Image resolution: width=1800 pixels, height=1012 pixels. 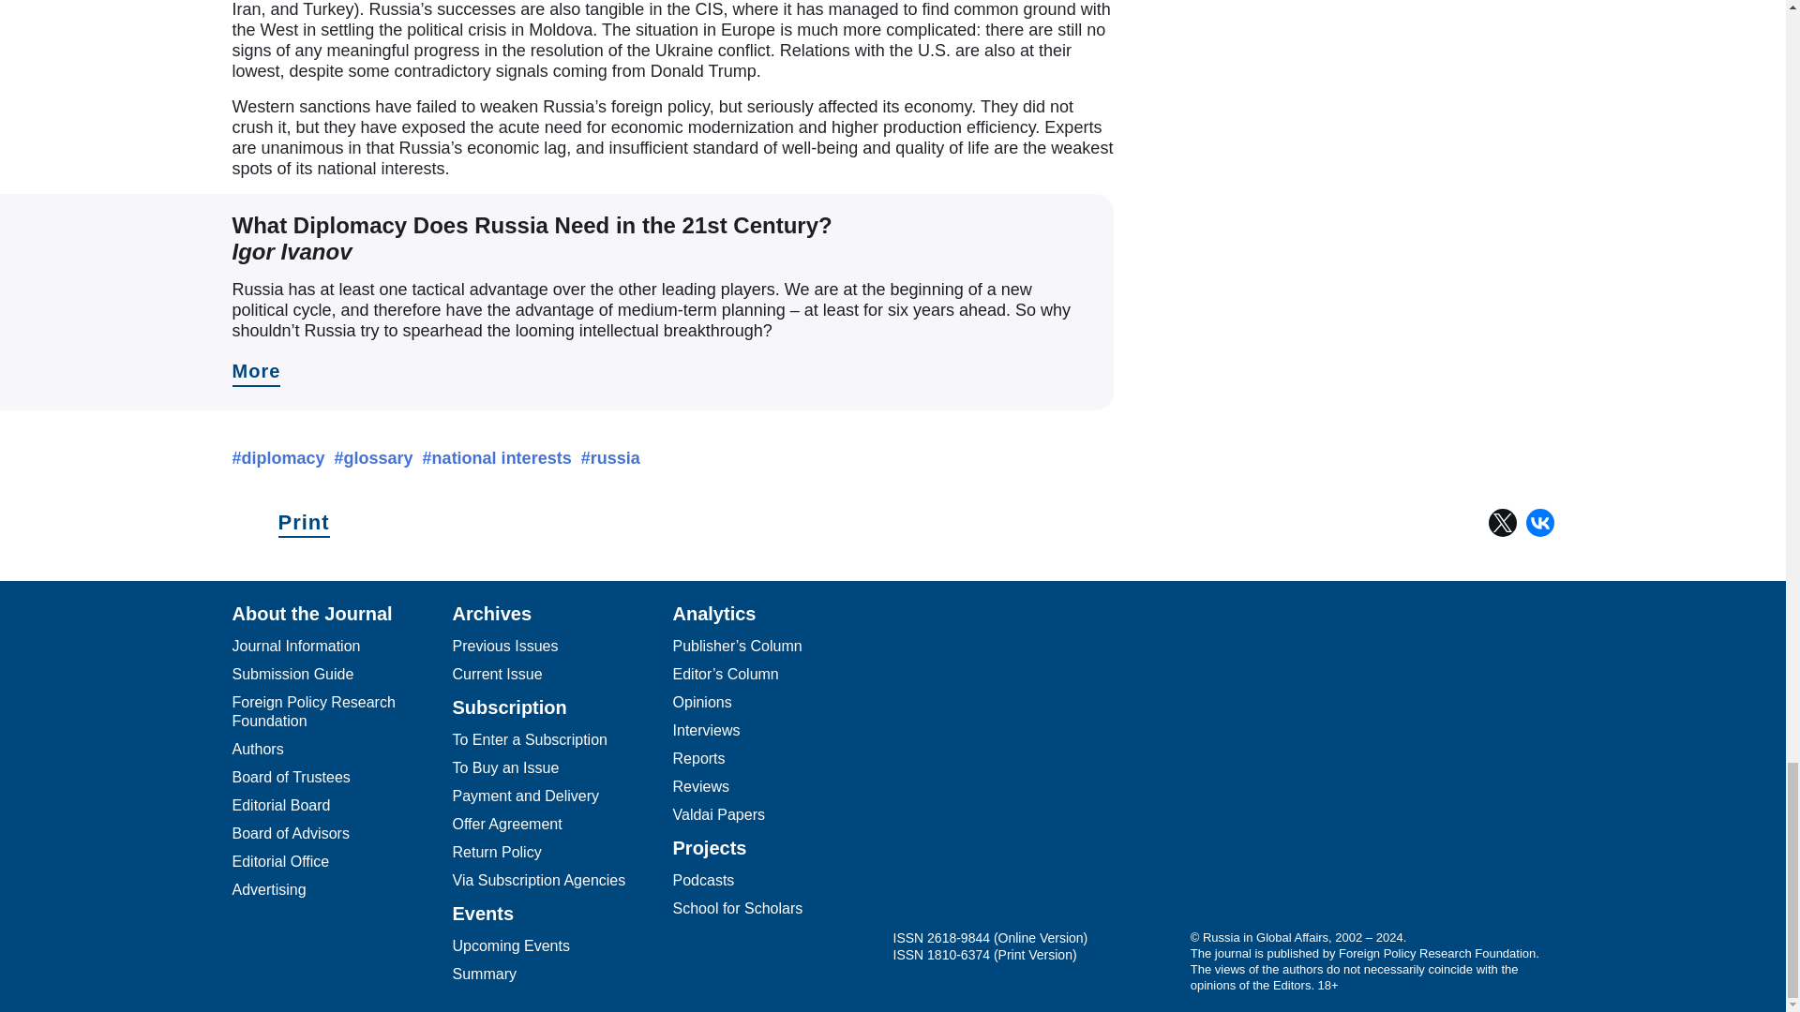 What do you see at coordinates (1502, 523) in the screenshot?
I see `Twitter` at bounding box center [1502, 523].